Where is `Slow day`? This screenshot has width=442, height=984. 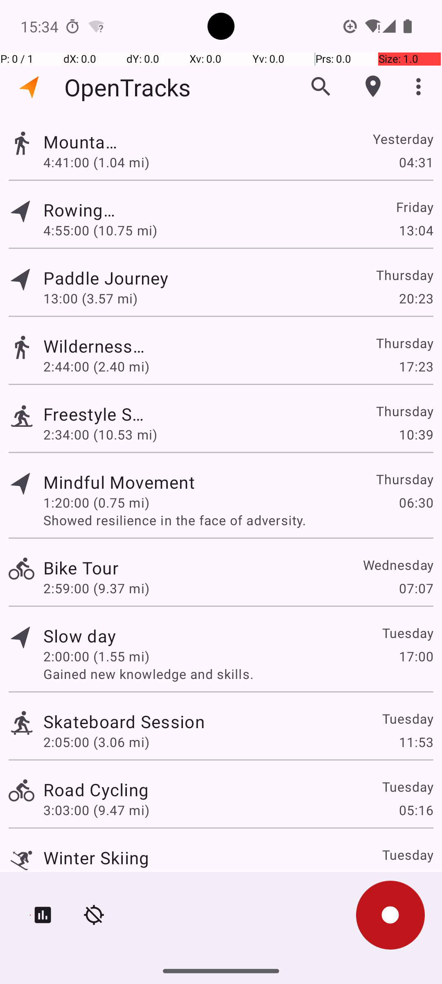 Slow day is located at coordinates (79, 635).